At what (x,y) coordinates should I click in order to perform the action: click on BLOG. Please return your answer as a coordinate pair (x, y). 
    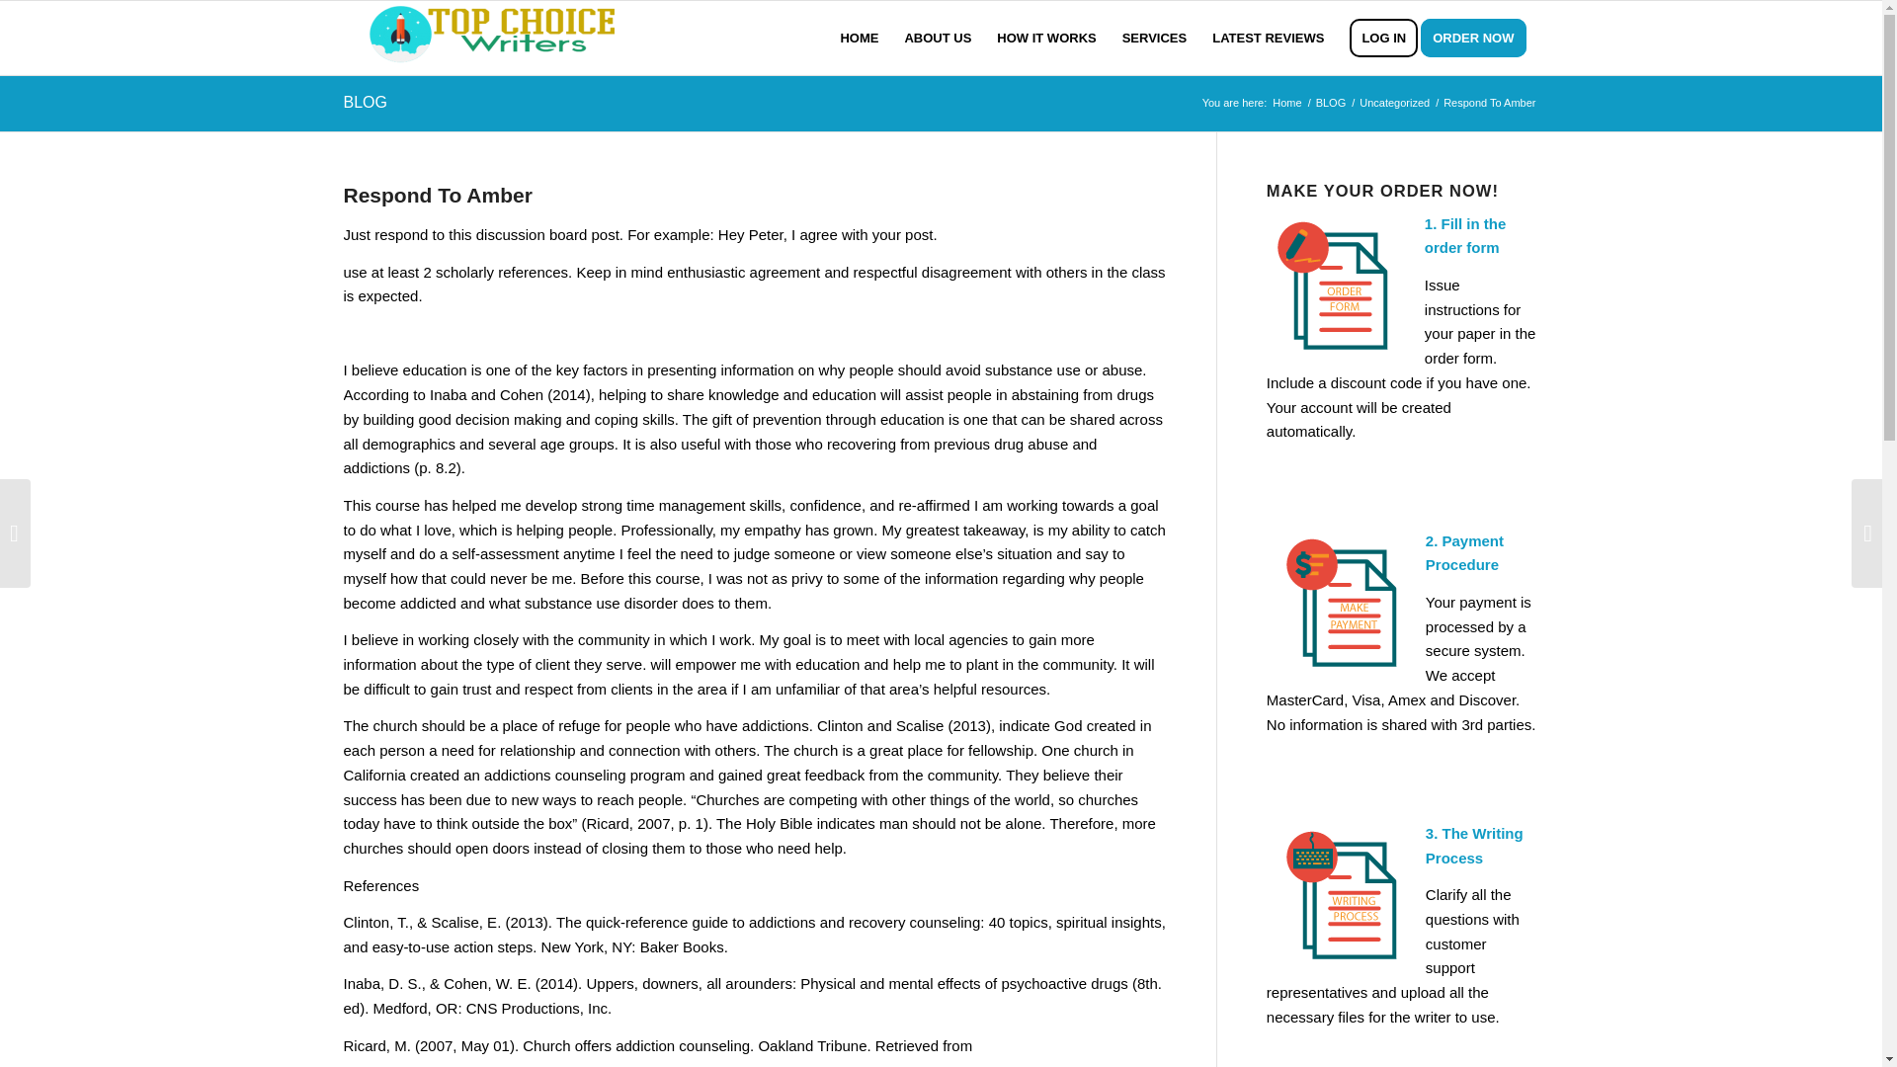
    Looking at the image, I should click on (1330, 103).